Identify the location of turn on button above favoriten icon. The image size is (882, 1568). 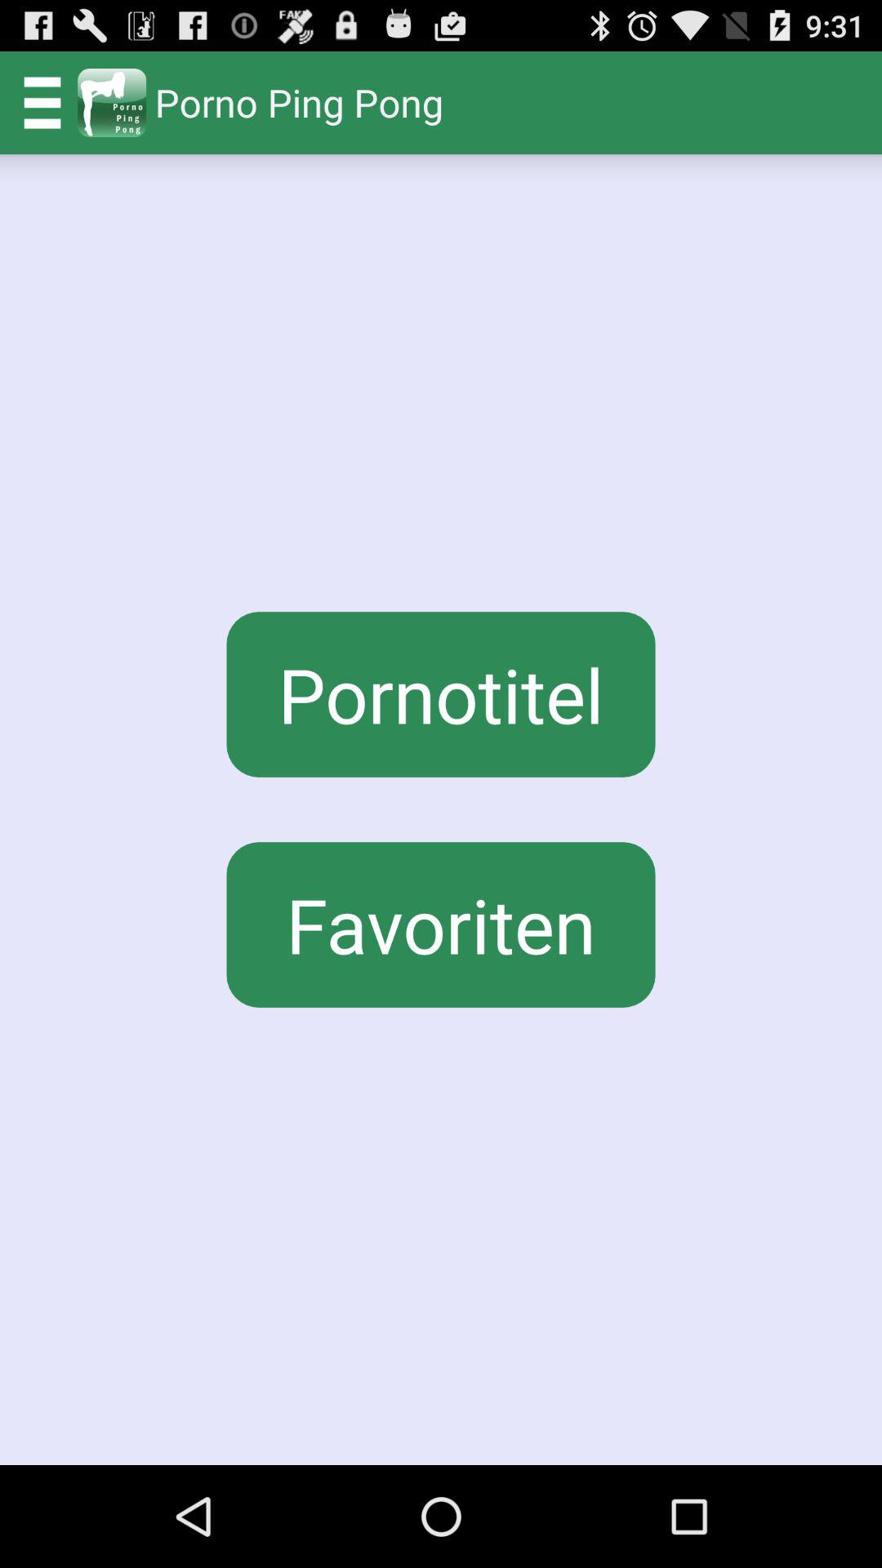
(441, 694).